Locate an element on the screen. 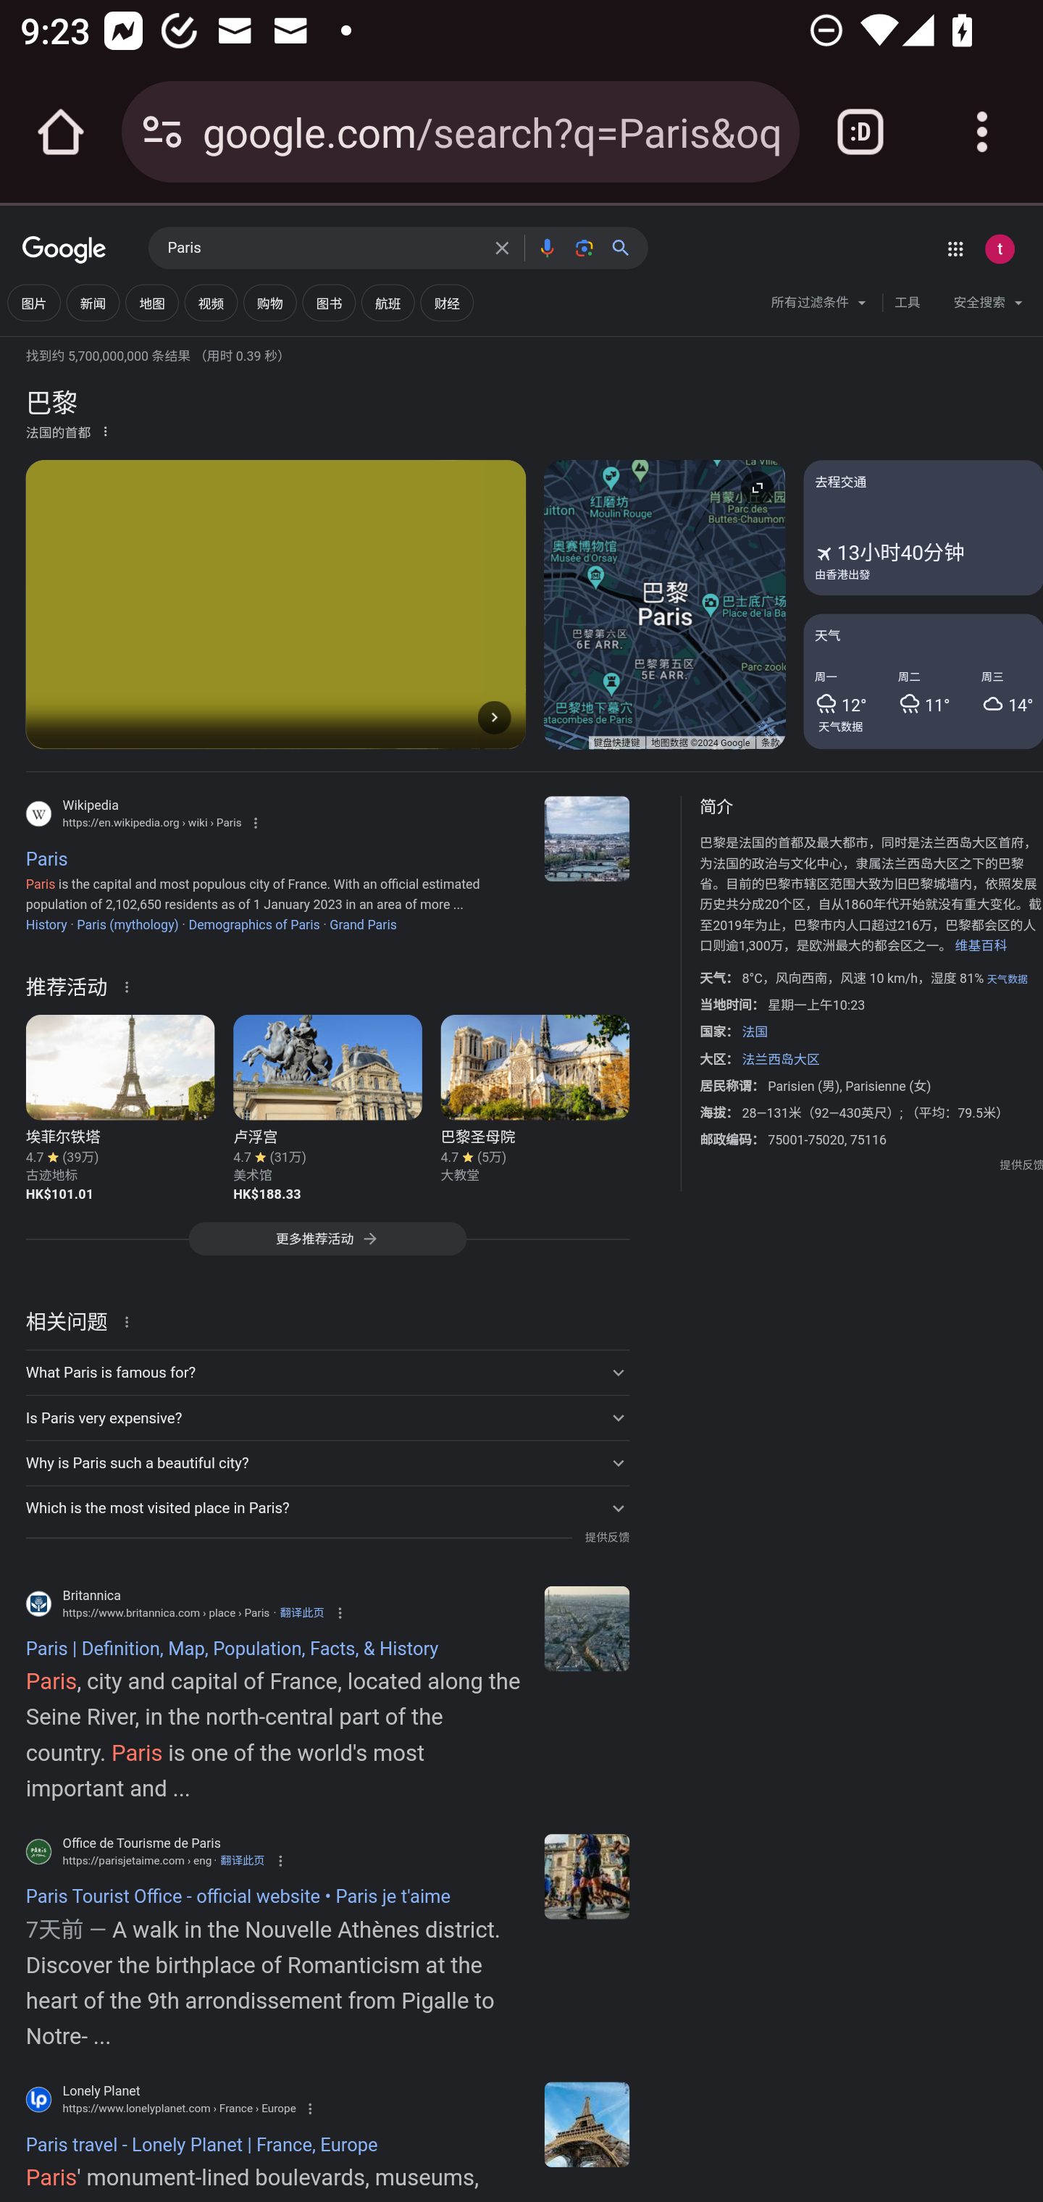 The width and height of the screenshot is (1043, 2202). 法国 is located at coordinates (755, 1031).